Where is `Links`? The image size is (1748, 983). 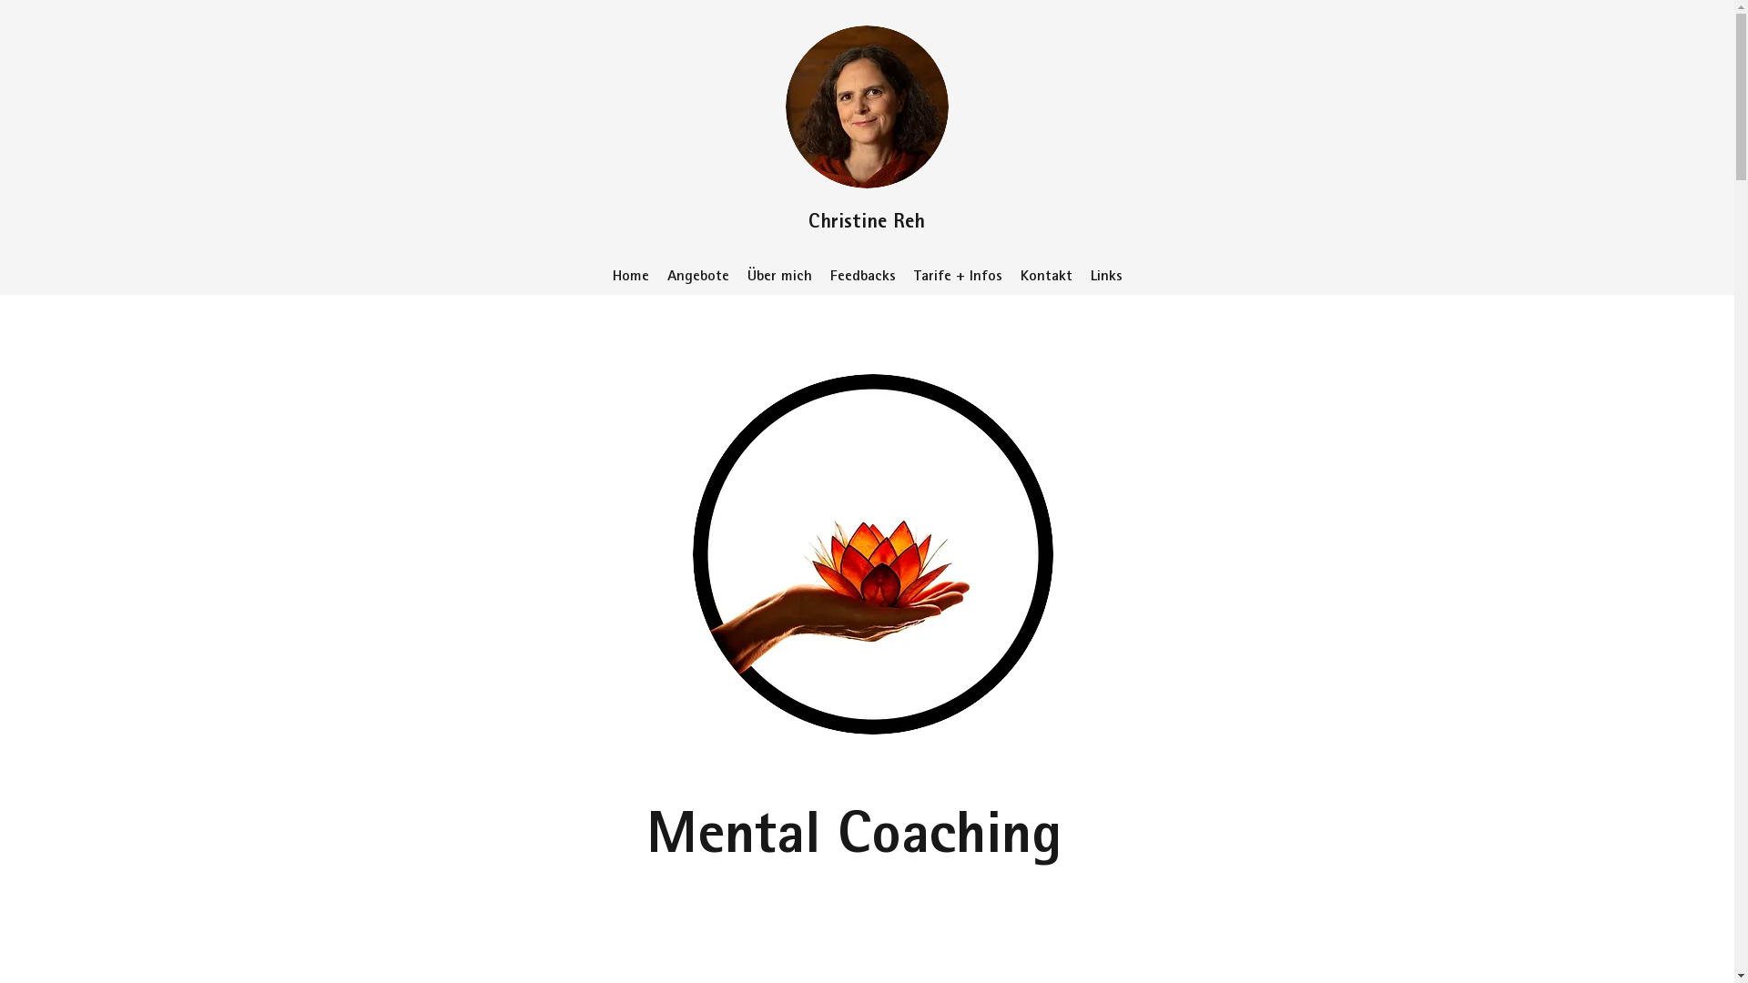 Links is located at coordinates (1107, 277).